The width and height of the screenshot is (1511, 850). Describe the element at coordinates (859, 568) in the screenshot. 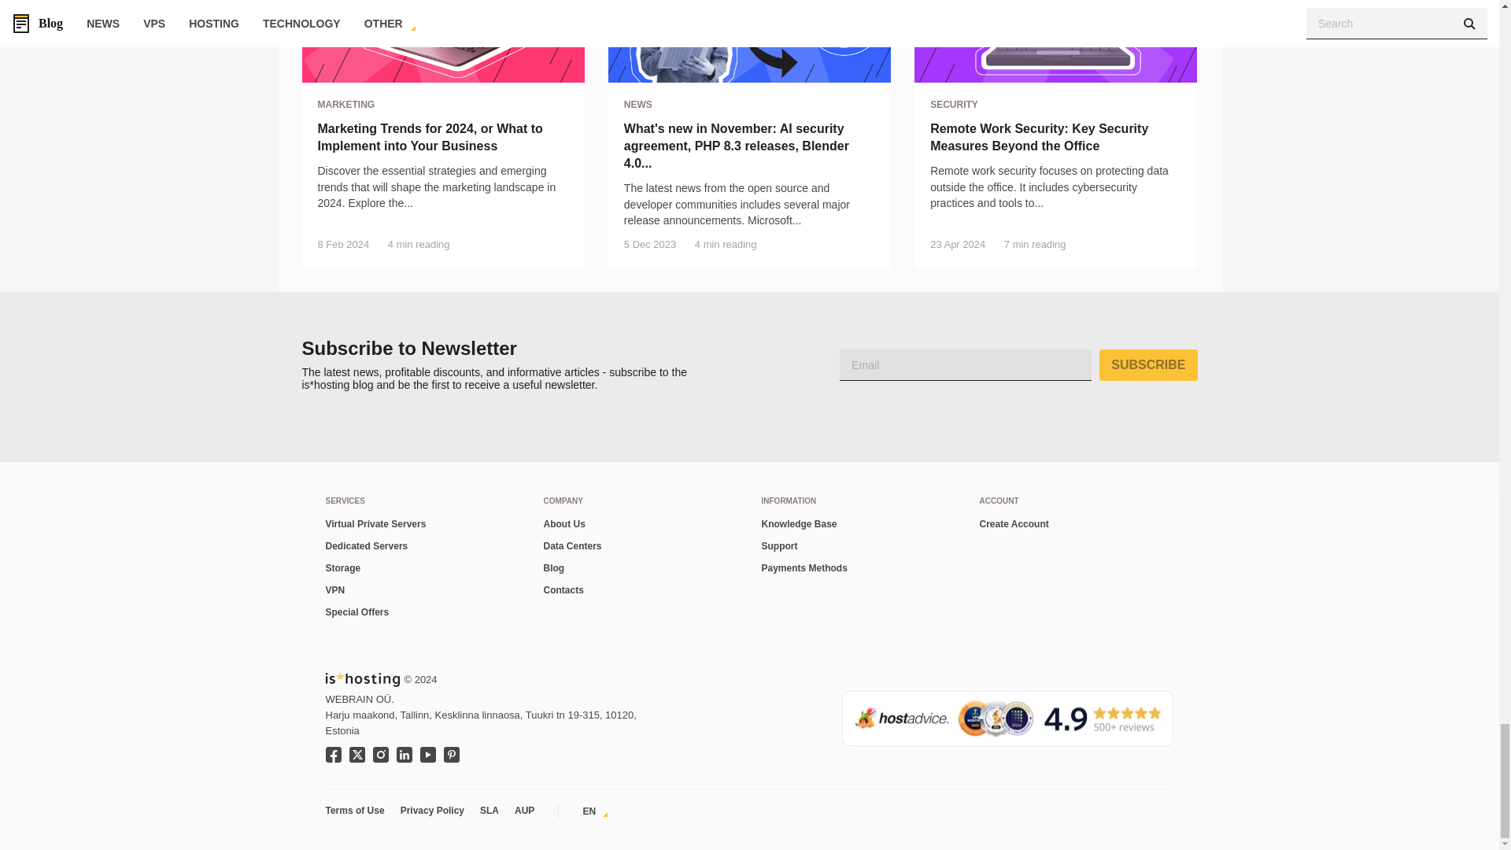

I see `Payments Methods` at that location.